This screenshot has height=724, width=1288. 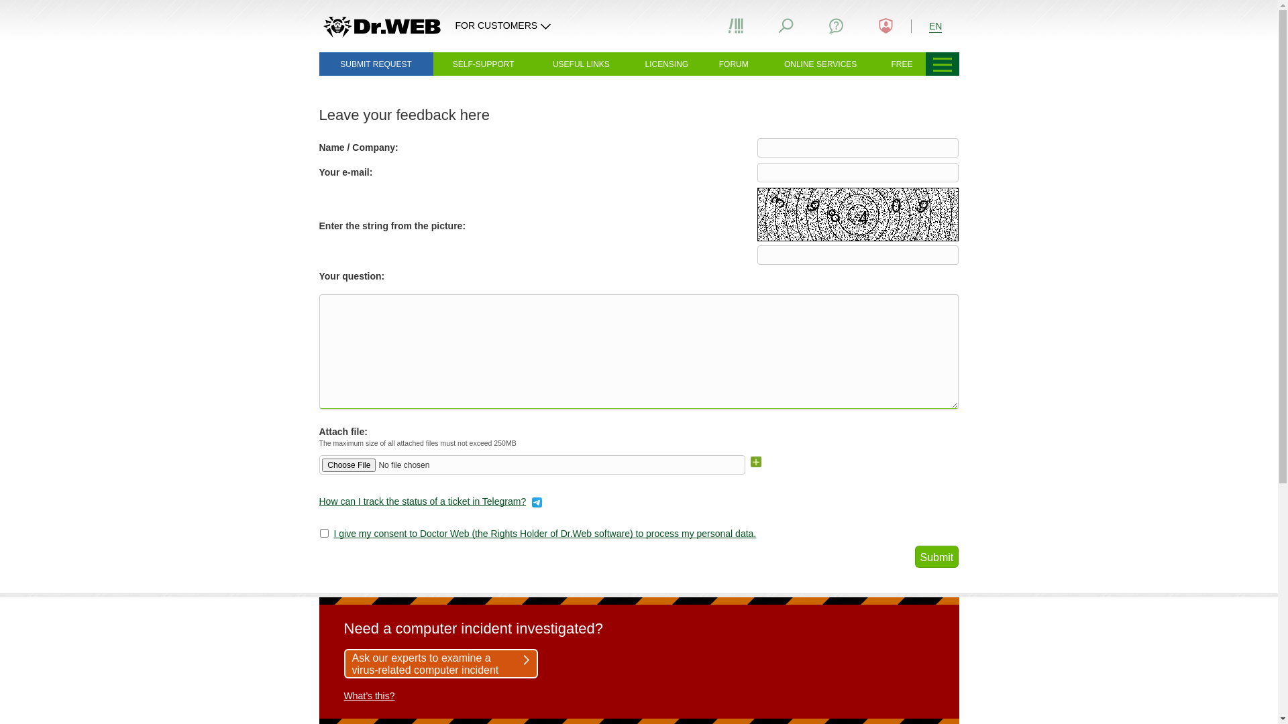 What do you see at coordinates (376, 64) in the screenshot?
I see `SUBMIT REQUEST` at bounding box center [376, 64].